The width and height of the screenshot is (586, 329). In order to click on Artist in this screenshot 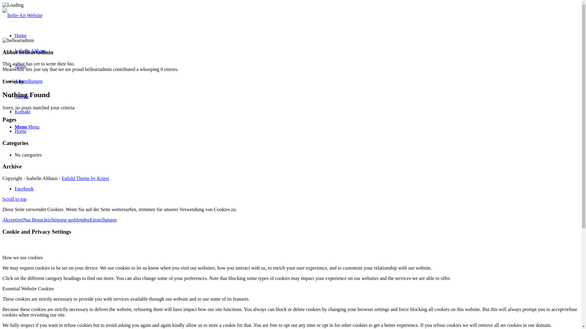, I will do `click(20, 66)`.